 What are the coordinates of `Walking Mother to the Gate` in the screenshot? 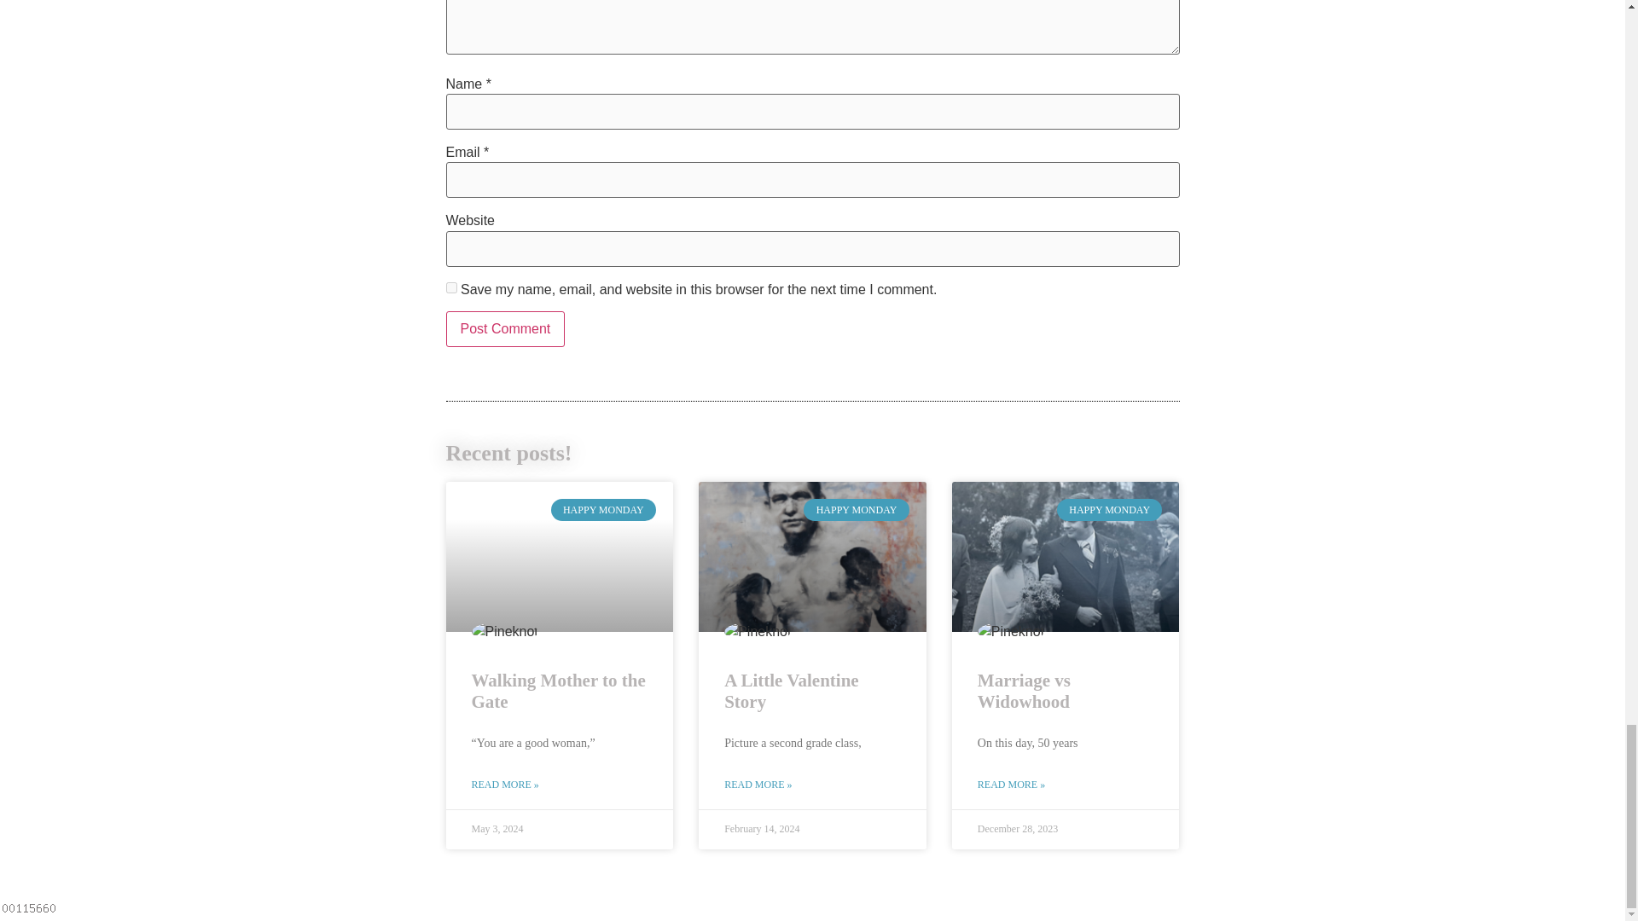 It's located at (558, 691).